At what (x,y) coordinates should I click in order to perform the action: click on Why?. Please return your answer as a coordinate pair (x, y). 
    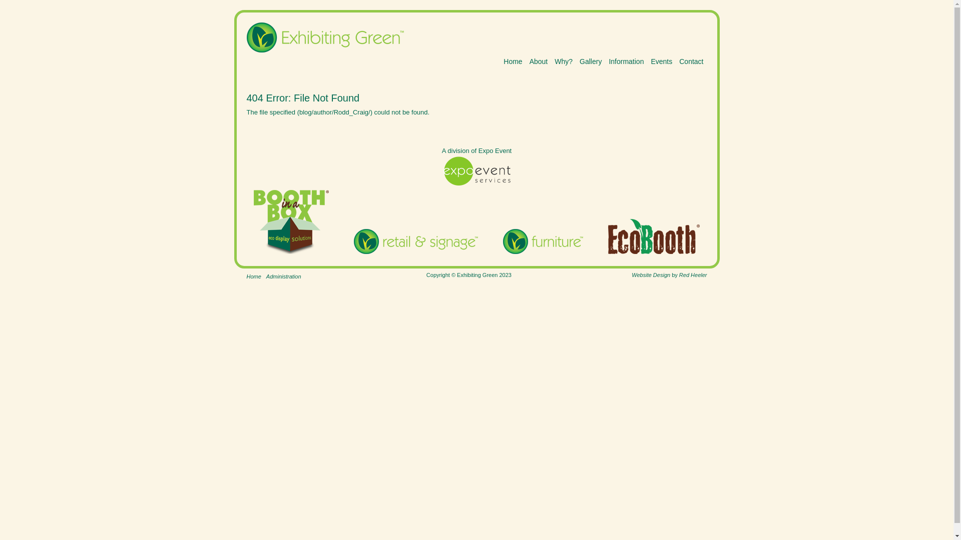
    Looking at the image, I should click on (564, 61).